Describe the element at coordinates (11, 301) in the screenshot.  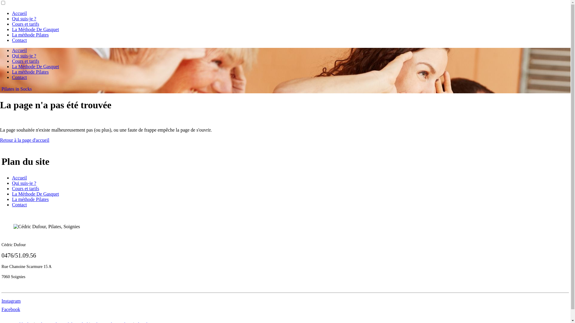
I see `Instagram` at that location.